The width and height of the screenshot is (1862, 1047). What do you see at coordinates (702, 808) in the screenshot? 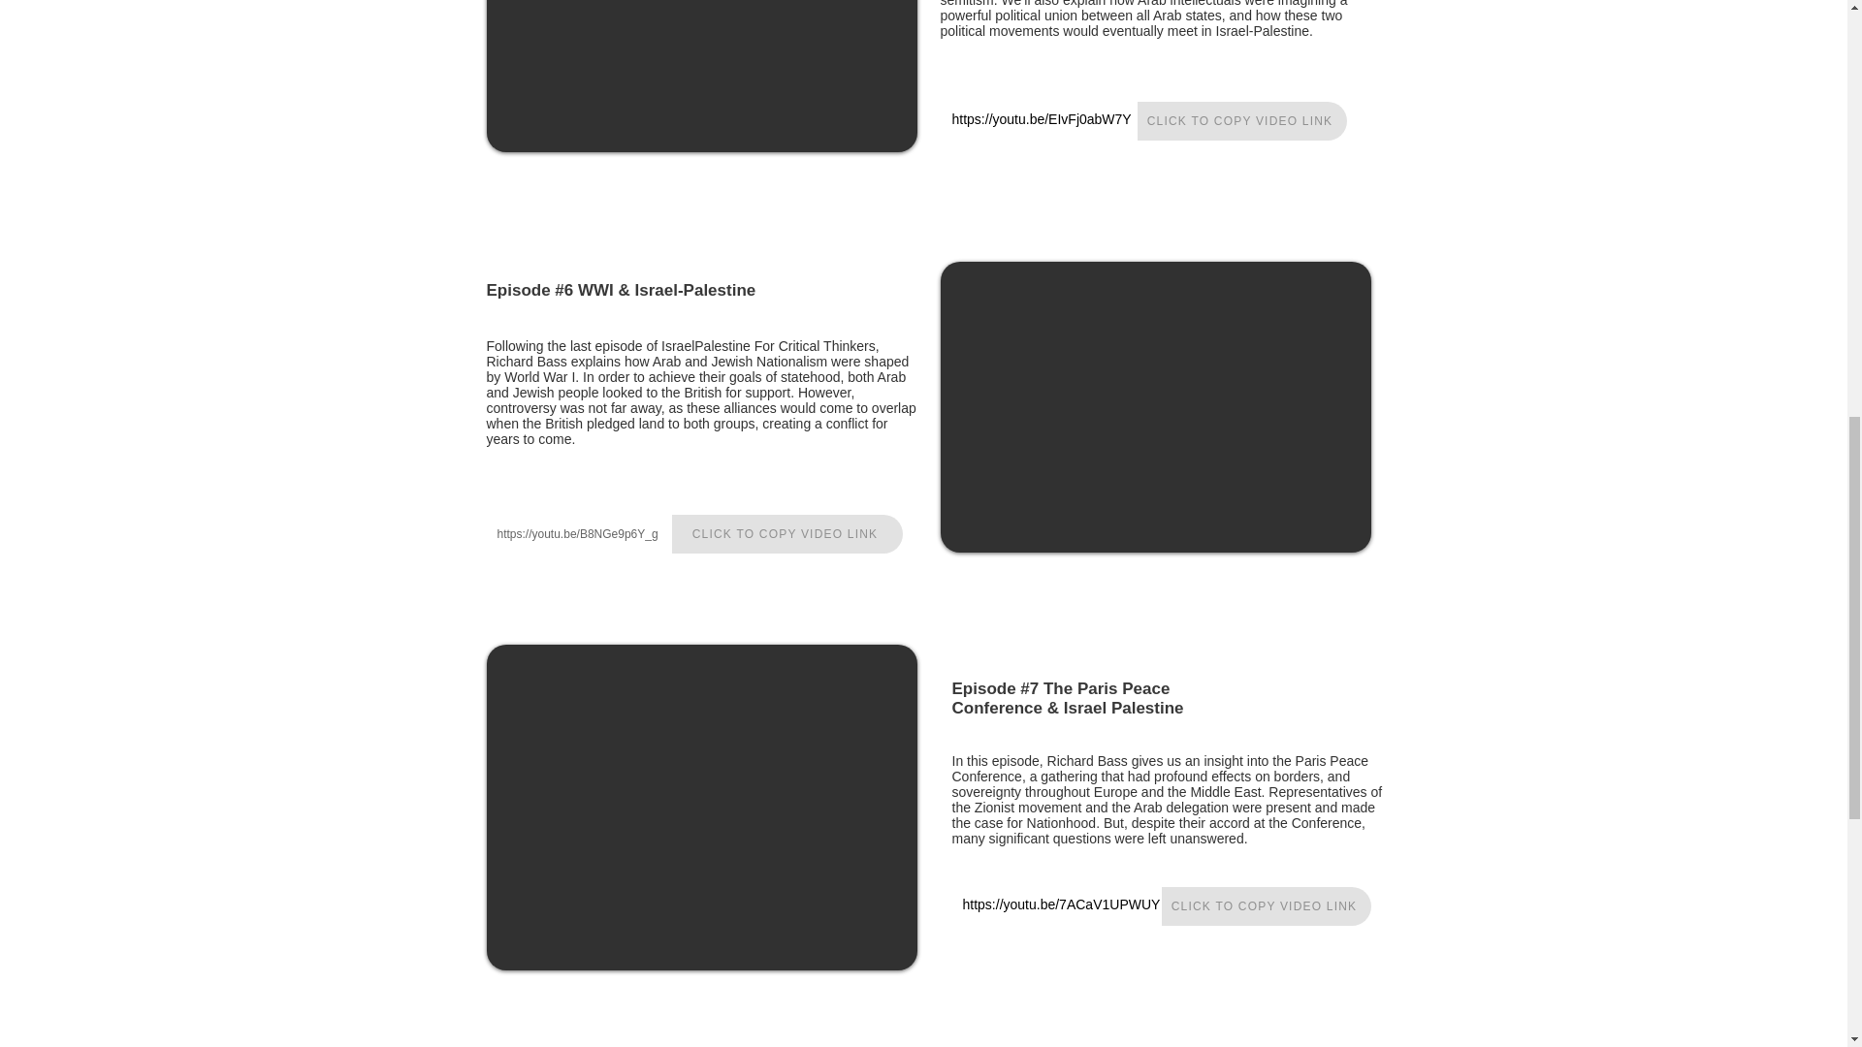
I see `External YouTube` at bounding box center [702, 808].